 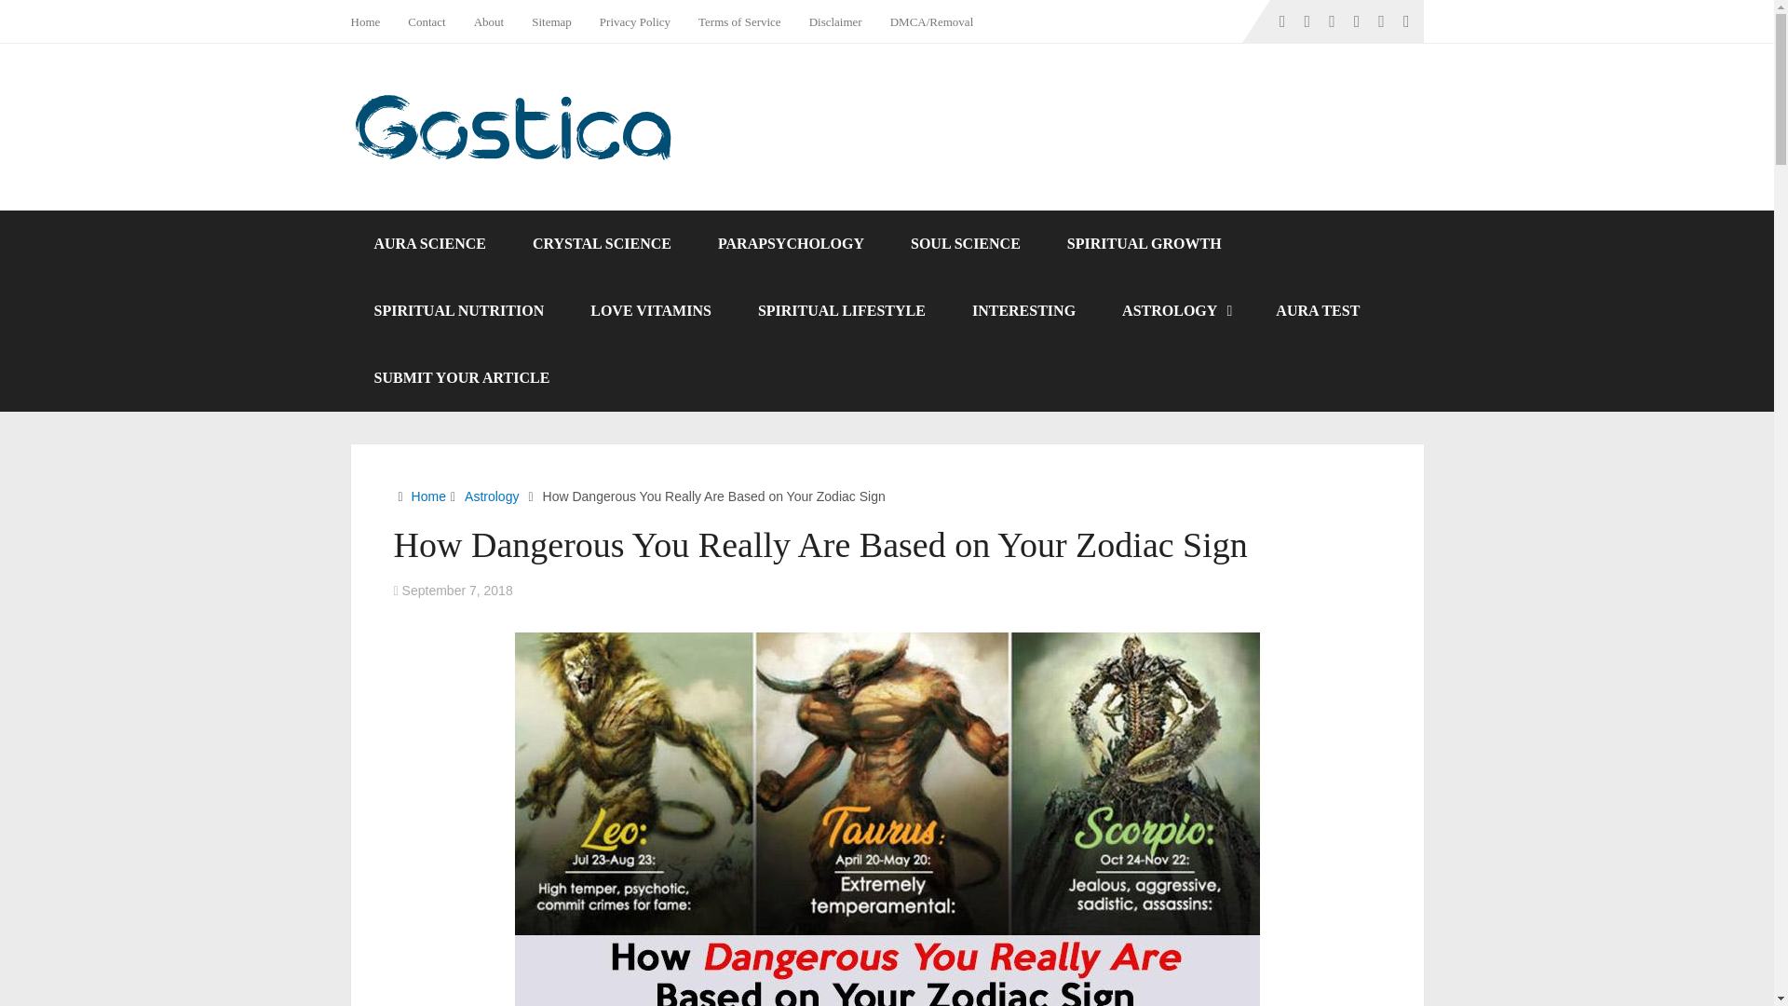 What do you see at coordinates (965, 244) in the screenshot?
I see `SOUL SCIENCE` at bounding box center [965, 244].